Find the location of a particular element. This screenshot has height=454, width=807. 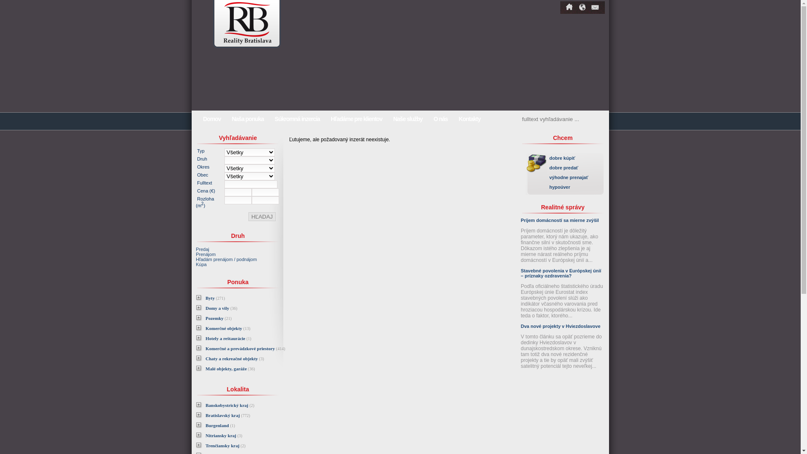

Burgenland (1) is located at coordinates (221, 425).